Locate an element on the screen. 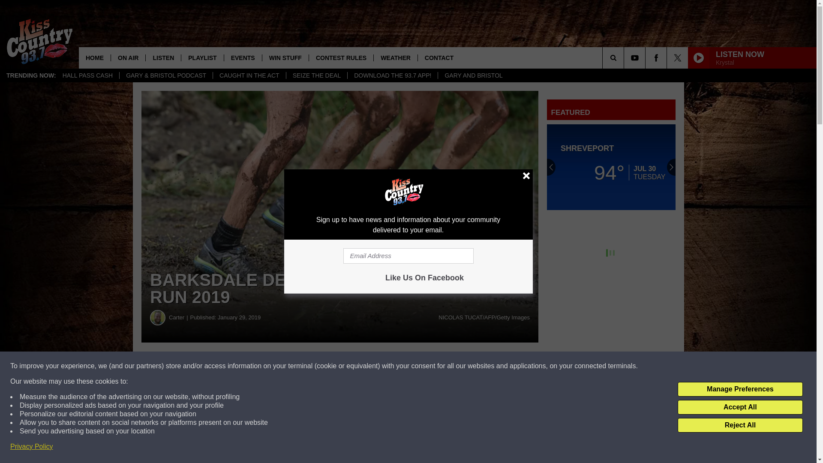  WIN STUFF is located at coordinates (285, 57).